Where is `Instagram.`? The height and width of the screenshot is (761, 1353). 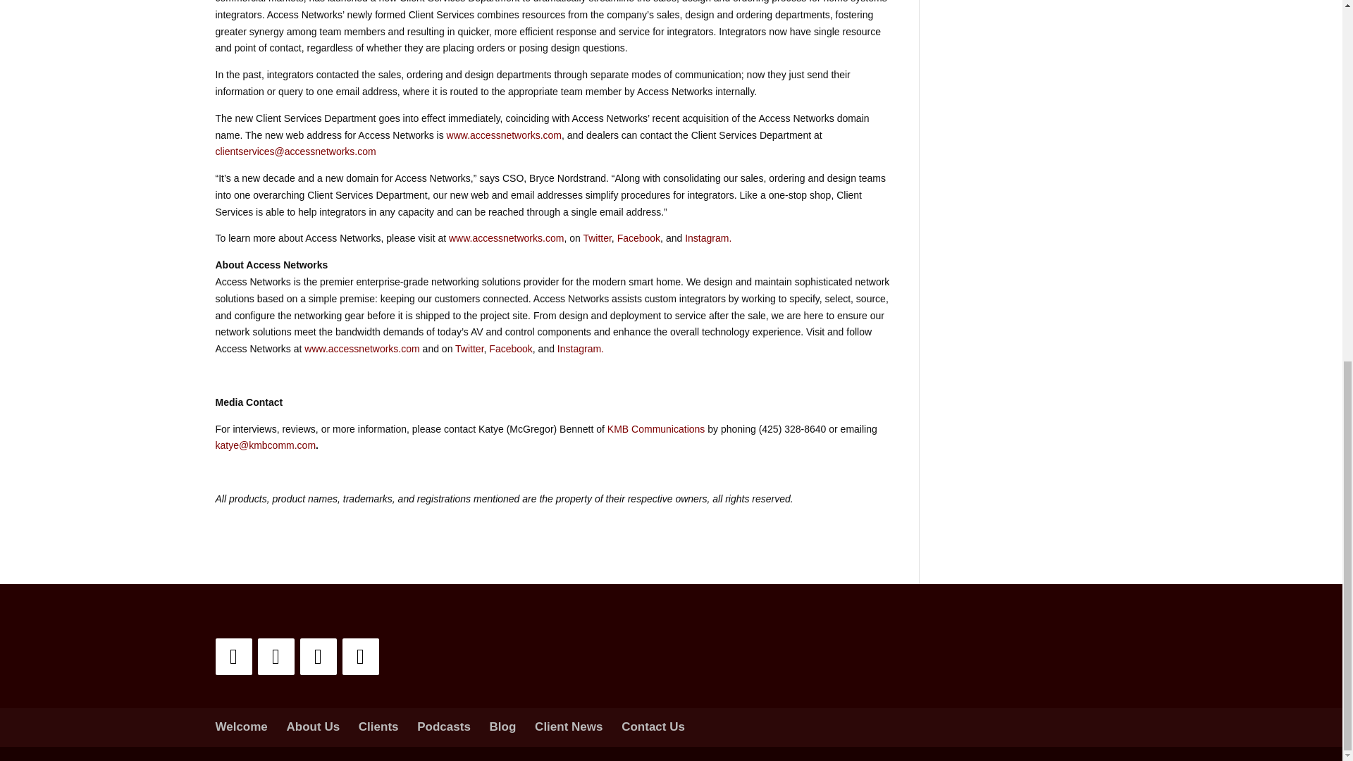
Instagram. is located at coordinates (708, 238).